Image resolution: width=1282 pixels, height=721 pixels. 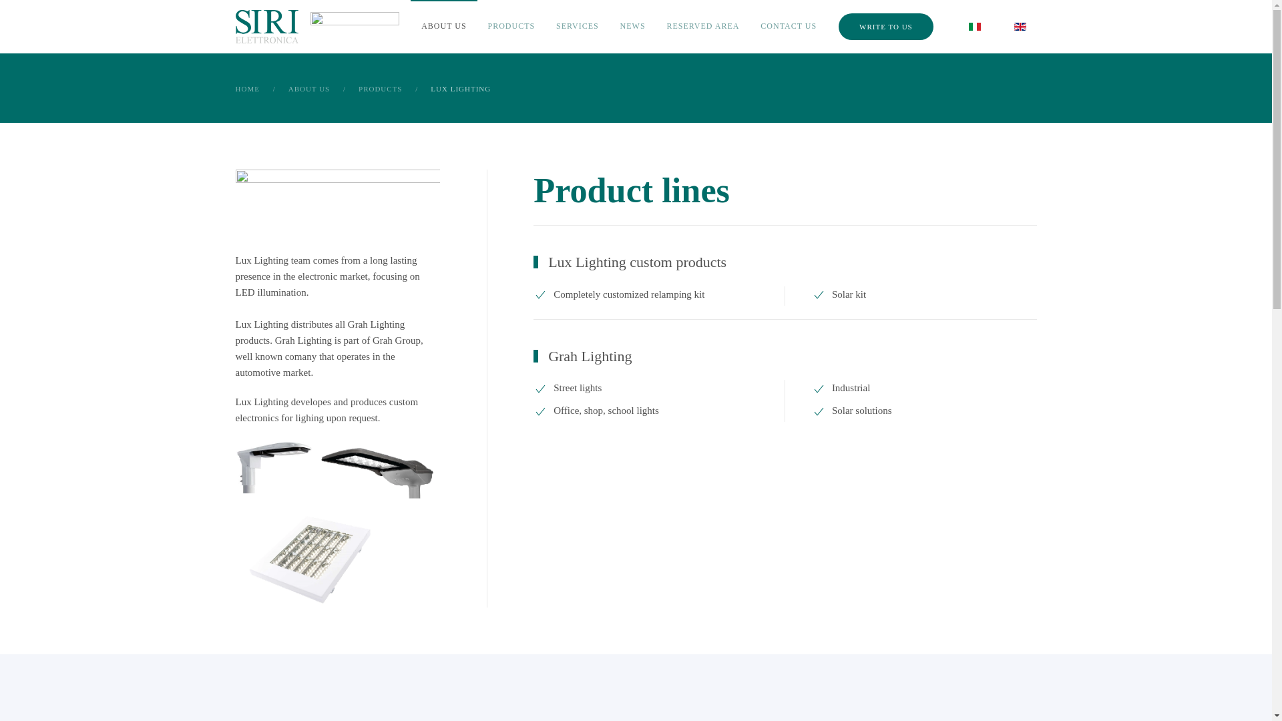 What do you see at coordinates (578, 27) in the screenshot?
I see `SERVICES` at bounding box center [578, 27].